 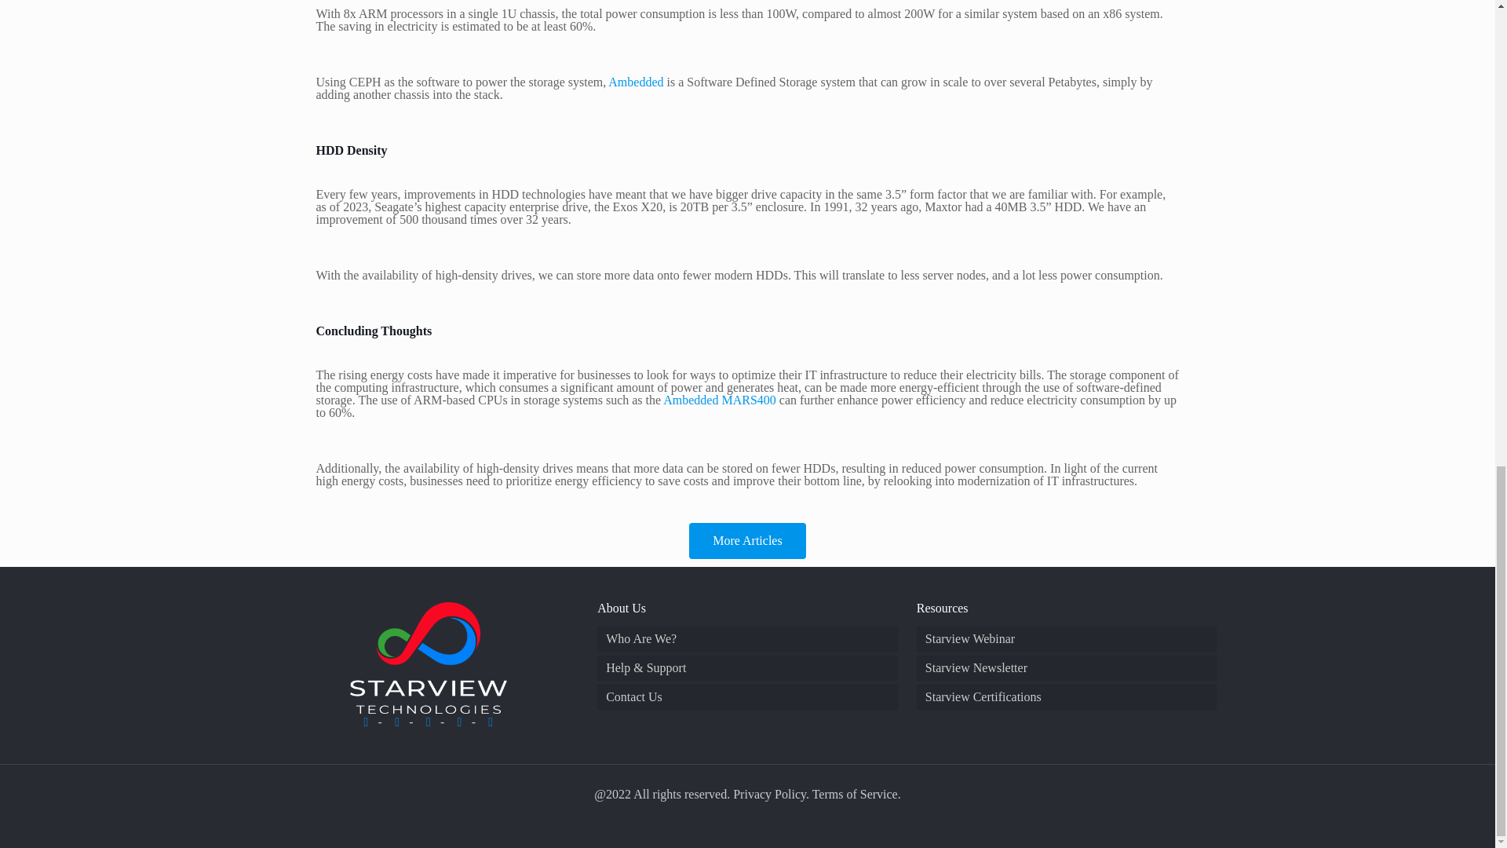 I want to click on Pinterest, so click(x=458, y=722).